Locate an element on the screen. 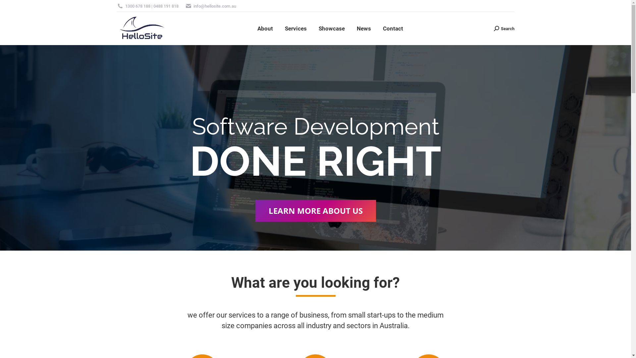 The height and width of the screenshot is (358, 636). About is located at coordinates (265, 29).